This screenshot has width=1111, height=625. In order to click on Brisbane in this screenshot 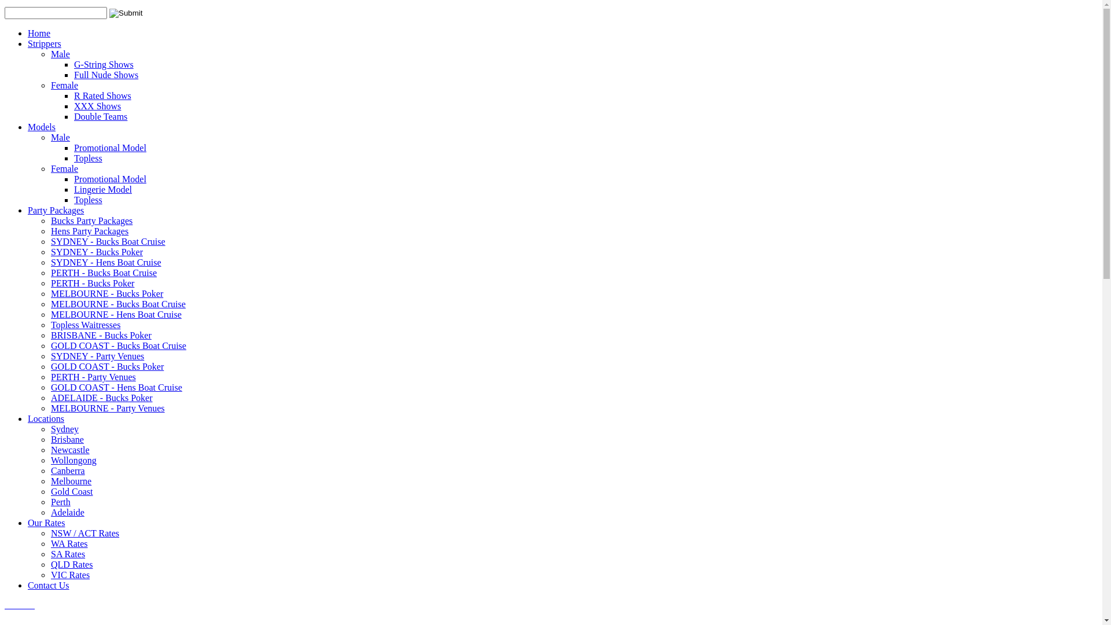, I will do `click(67, 440)`.